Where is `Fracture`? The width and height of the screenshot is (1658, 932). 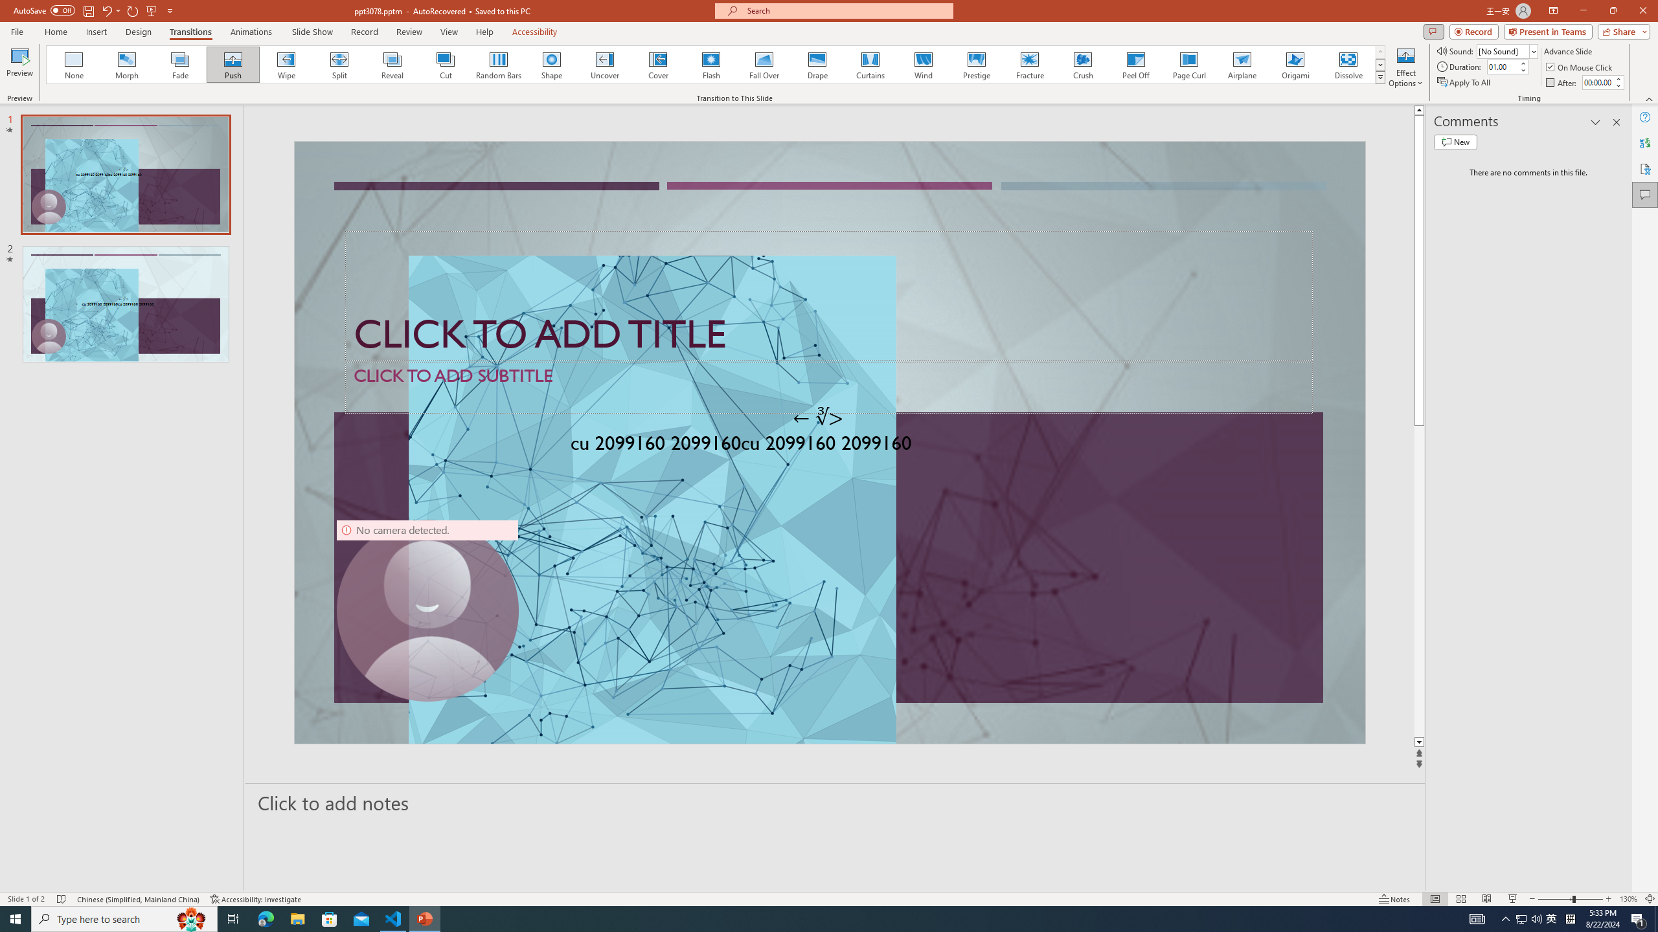
Fracture is located at coordinates (1029, 65).